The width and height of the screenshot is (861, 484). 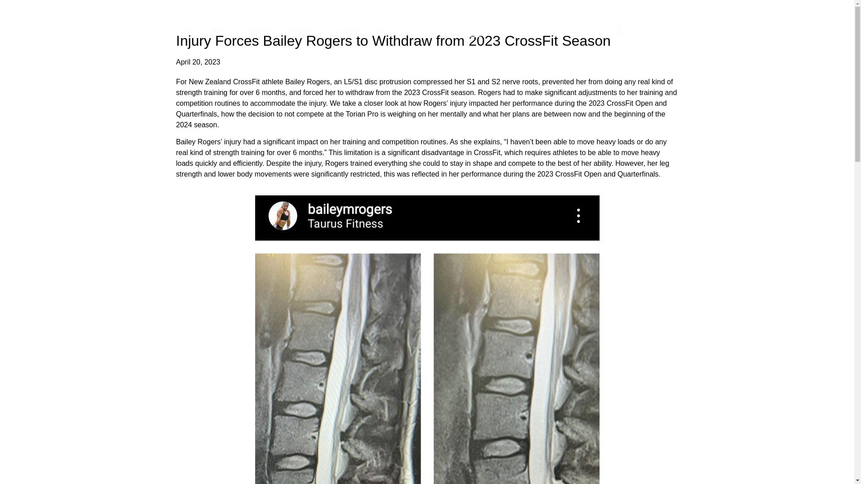 I want to click on About, so click(x=218, y=30).